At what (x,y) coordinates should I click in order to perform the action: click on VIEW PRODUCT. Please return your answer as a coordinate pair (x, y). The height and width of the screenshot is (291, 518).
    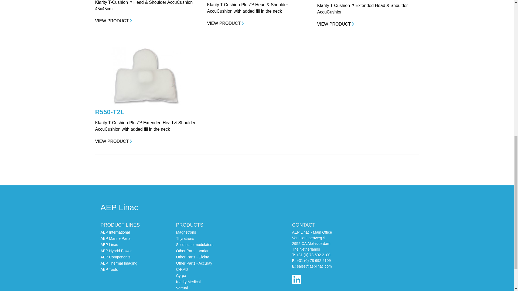
    Looking at the image, I should click on (145, 21).